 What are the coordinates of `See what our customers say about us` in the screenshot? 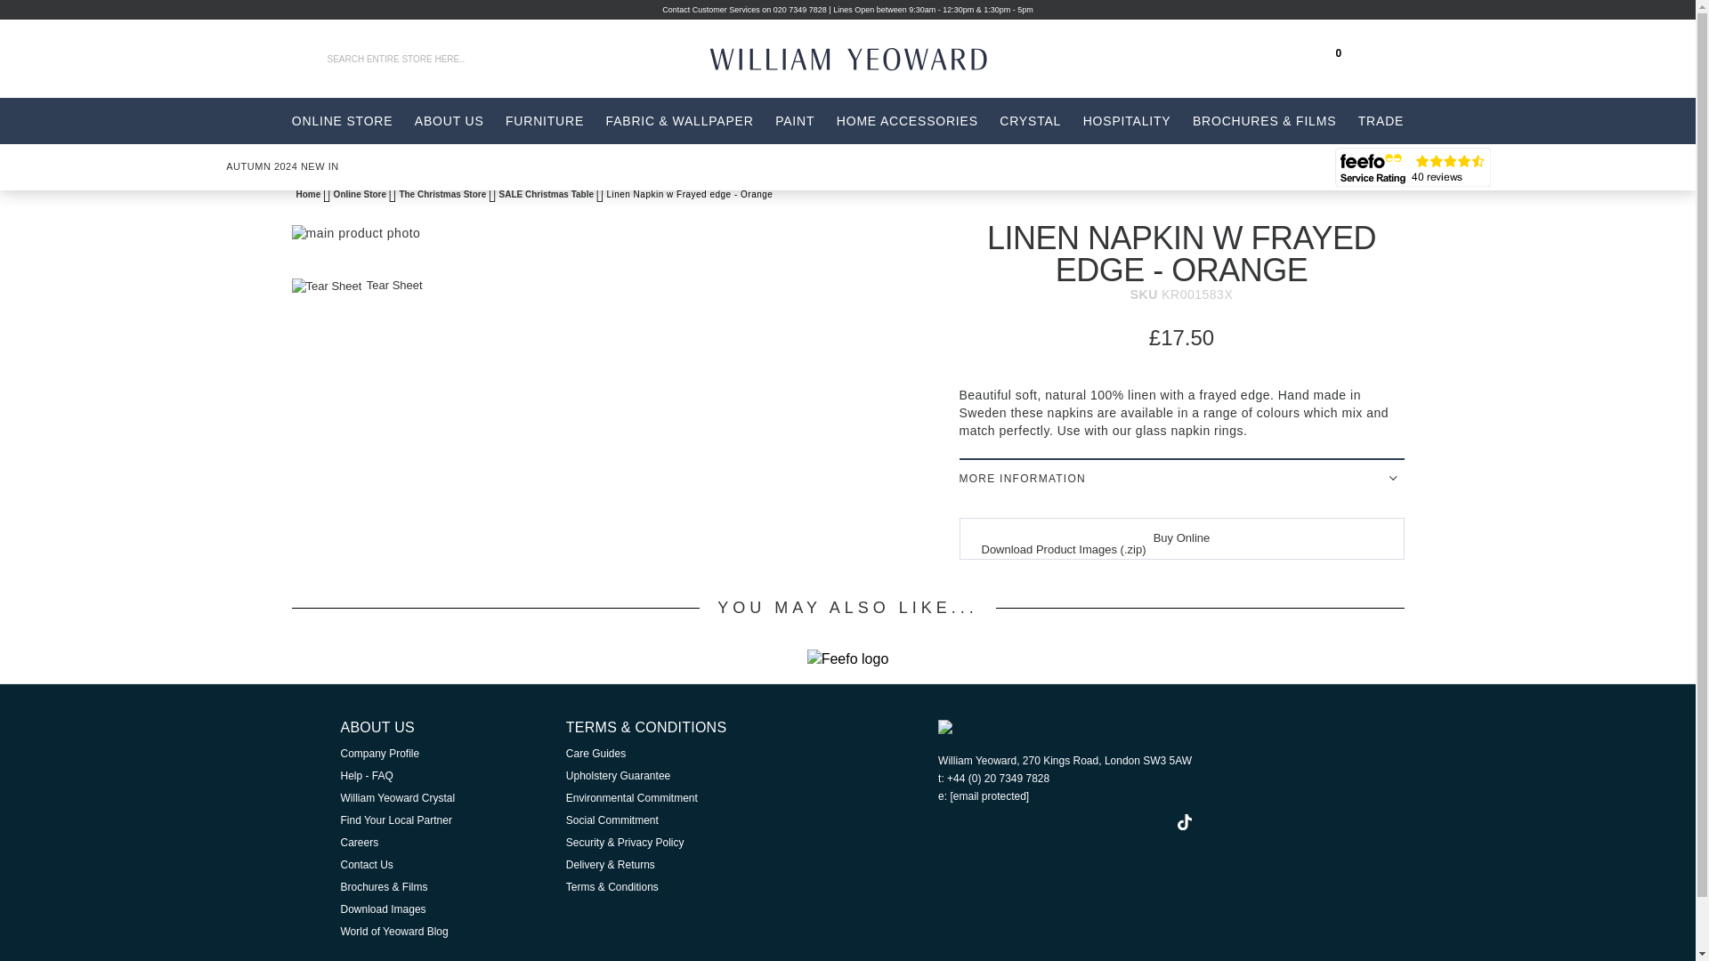 It's located at (1412, 167).